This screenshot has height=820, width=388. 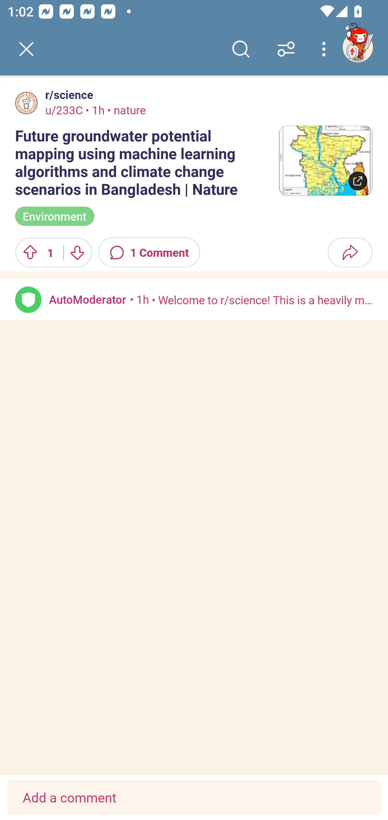 I want to click on  • nature, so click(x=125, y=110).